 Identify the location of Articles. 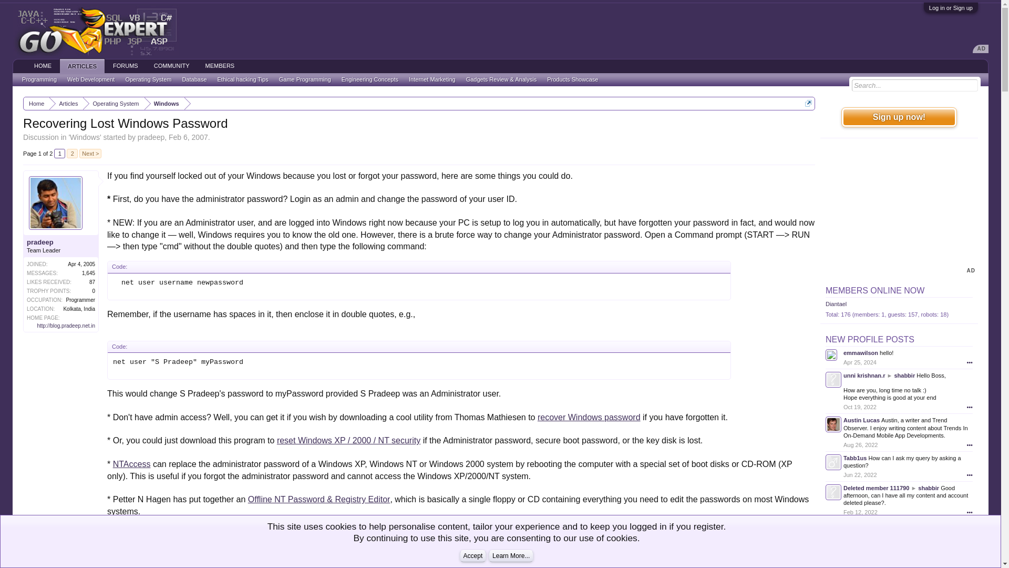
(66, 103).